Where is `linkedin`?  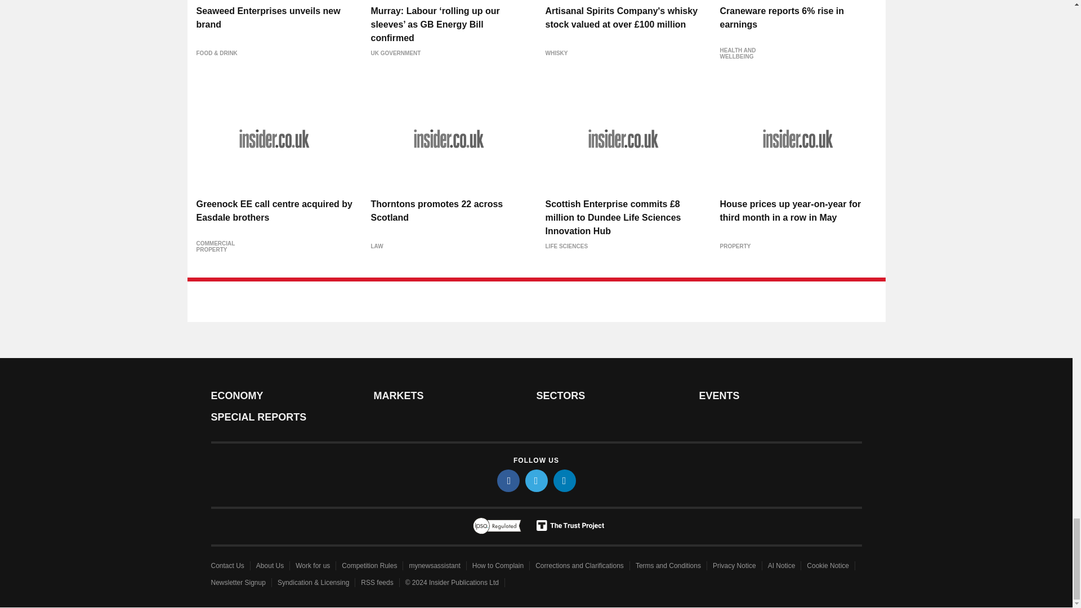 linkedin is located at coordinates (564, 480).